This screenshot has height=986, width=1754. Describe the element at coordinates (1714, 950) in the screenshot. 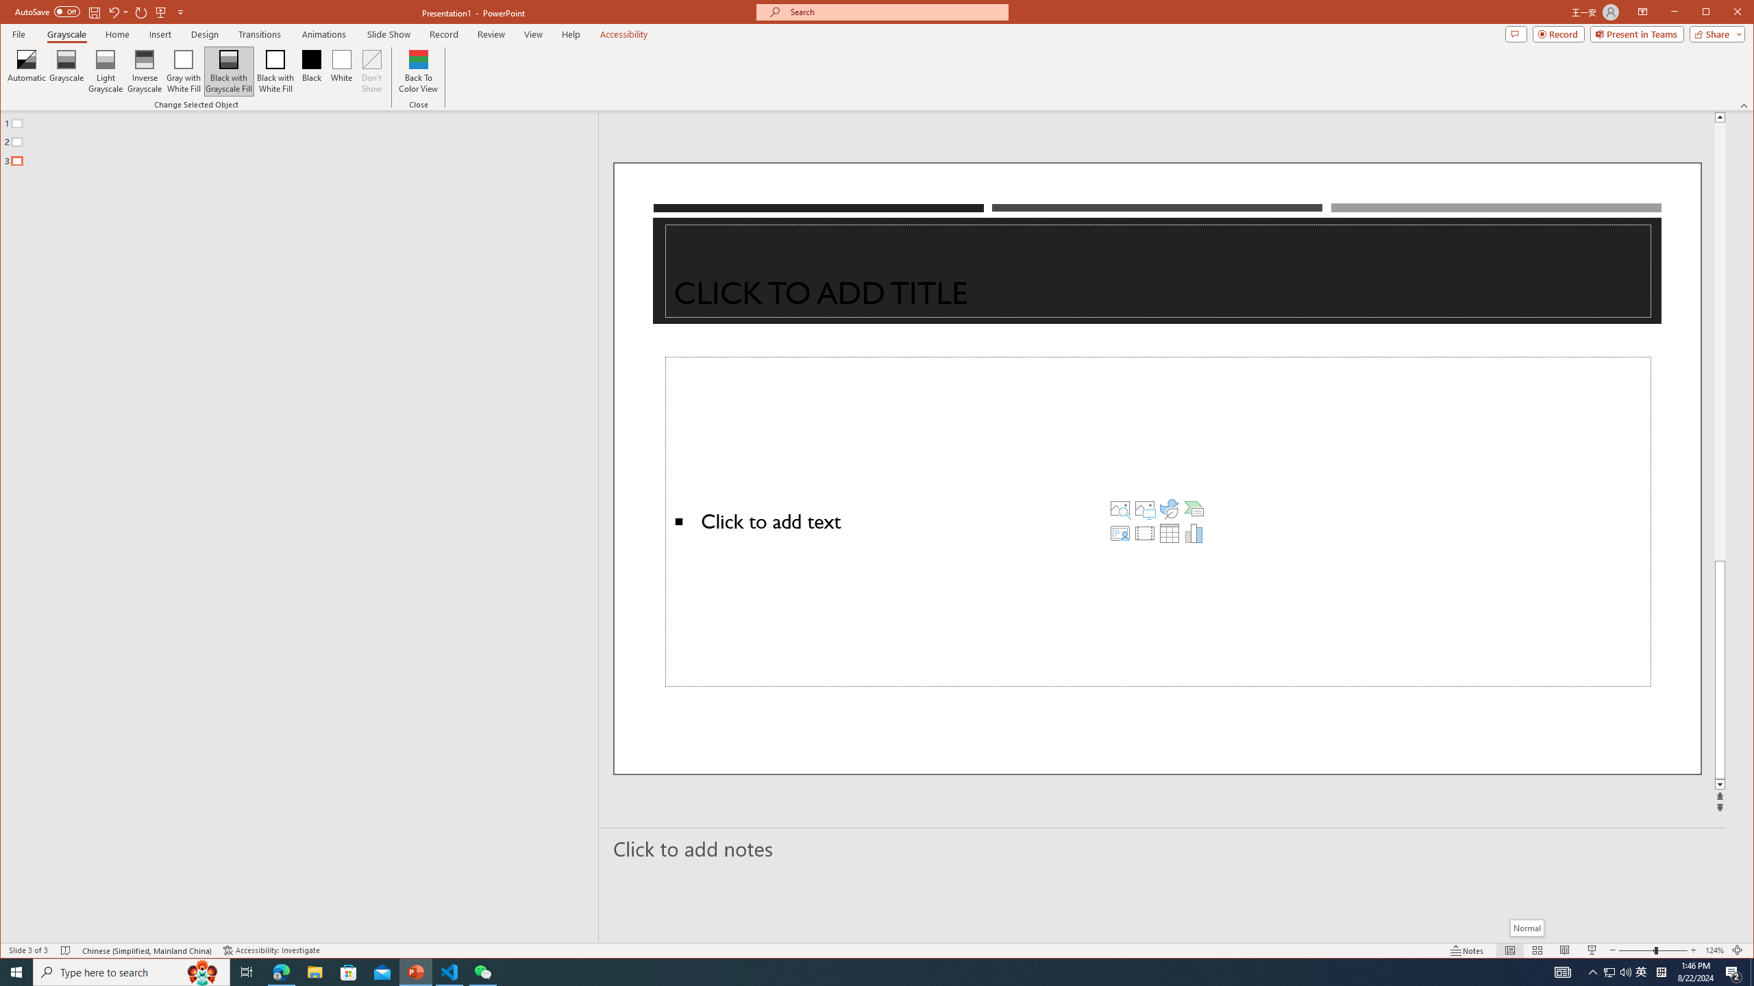

I see `Zoom 124%` at that location.